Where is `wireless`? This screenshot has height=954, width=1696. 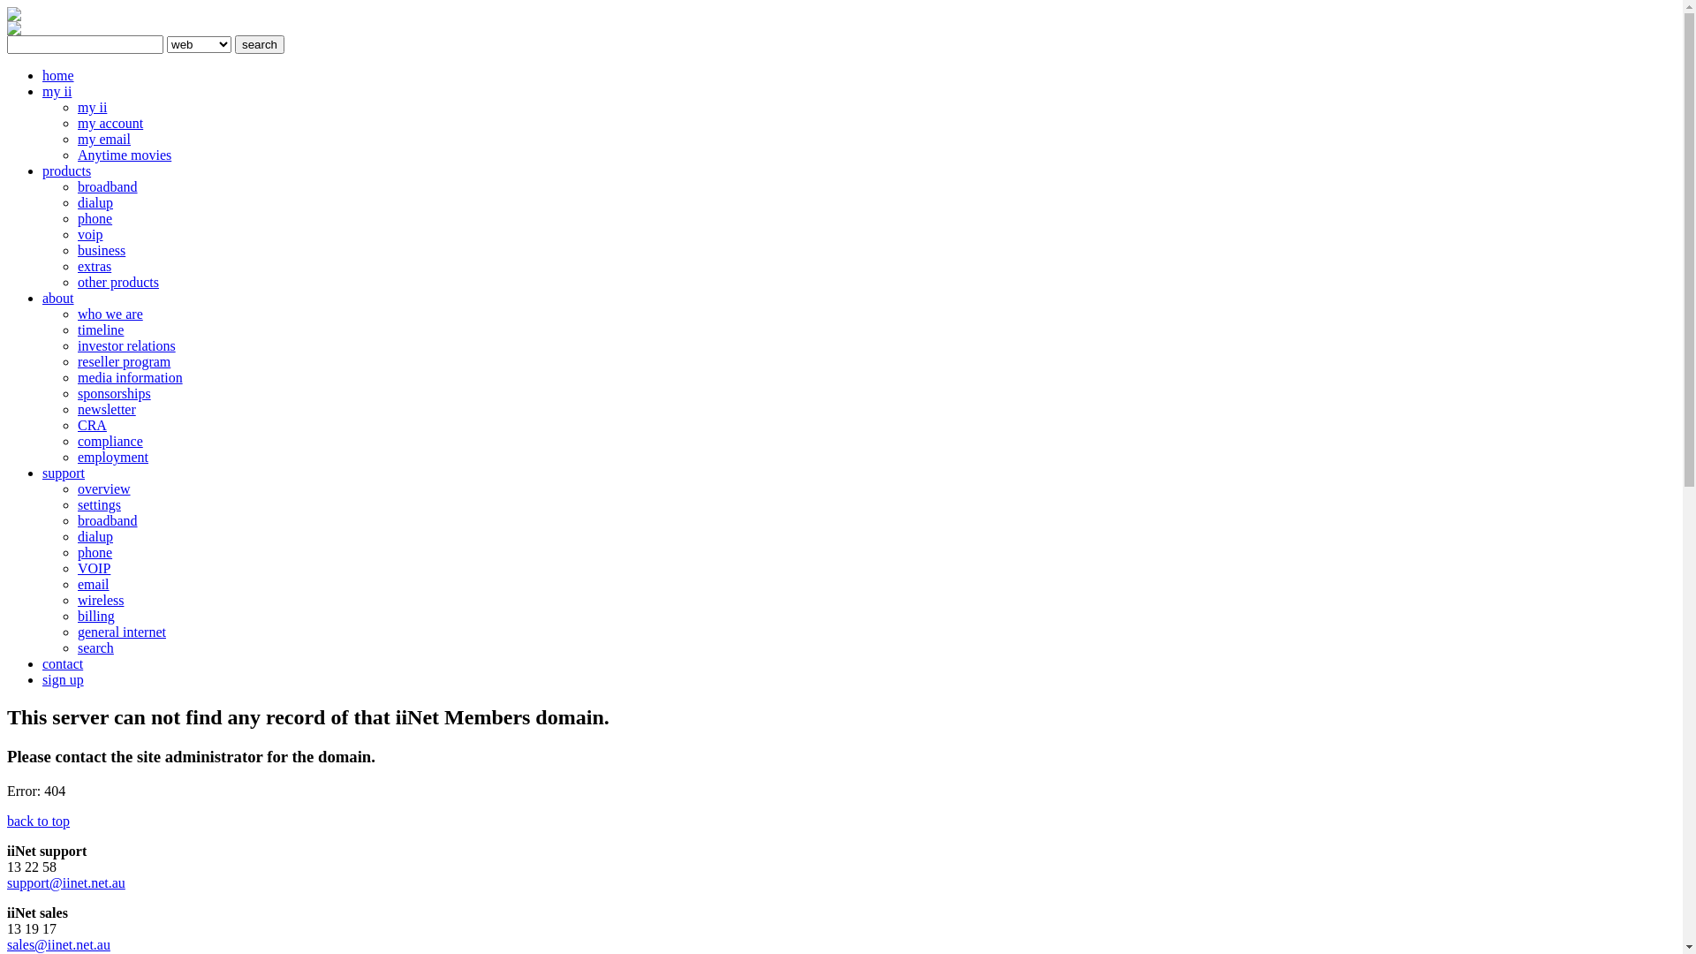 wireless is located at coordinates (101, 601).